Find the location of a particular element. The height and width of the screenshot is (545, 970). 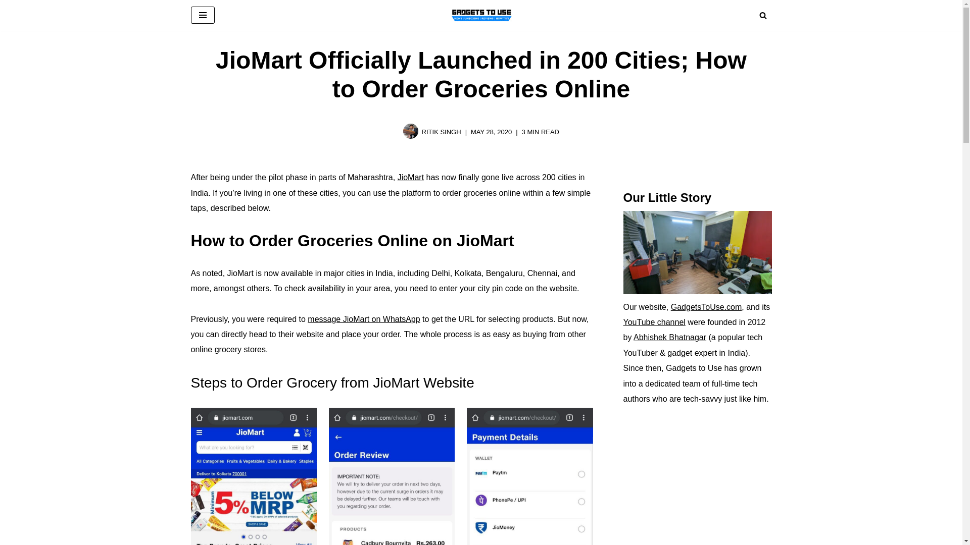

Posts by Ritik Singh is located at coordinates (442, 131).